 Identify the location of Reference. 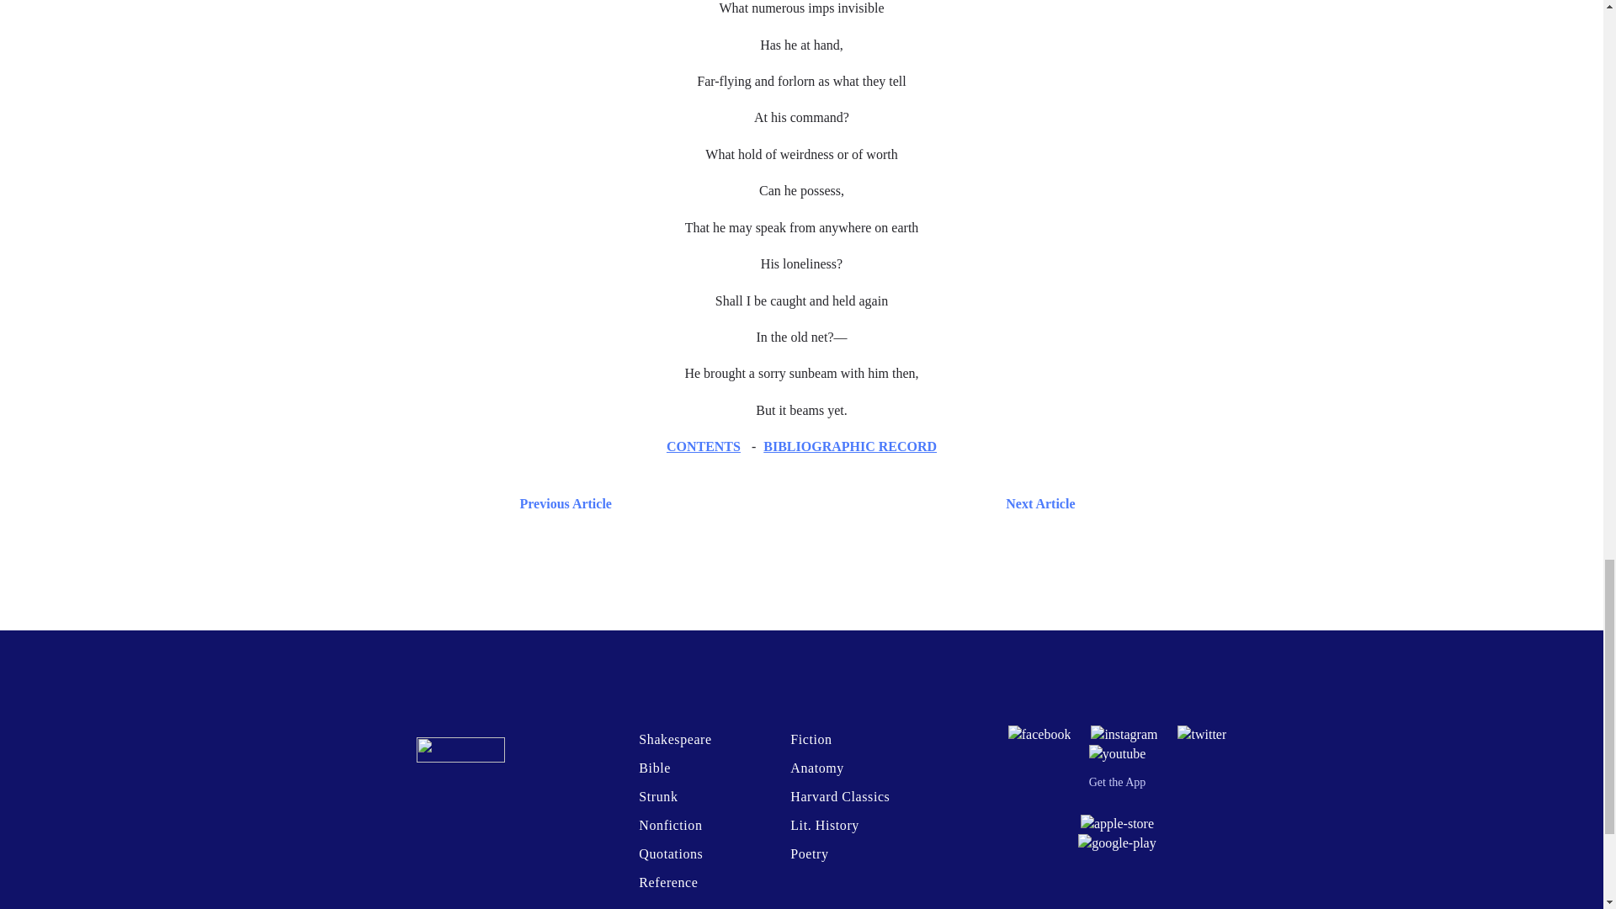
(668, 882).